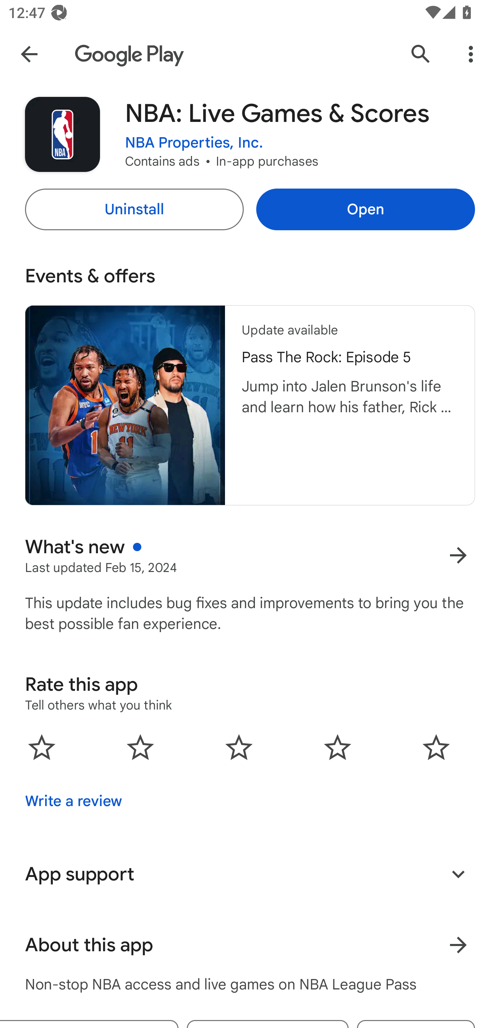 Image resolution: width=500 pixels, height=1028 pixels. I want to click on App support Expand, so click(250, 874).